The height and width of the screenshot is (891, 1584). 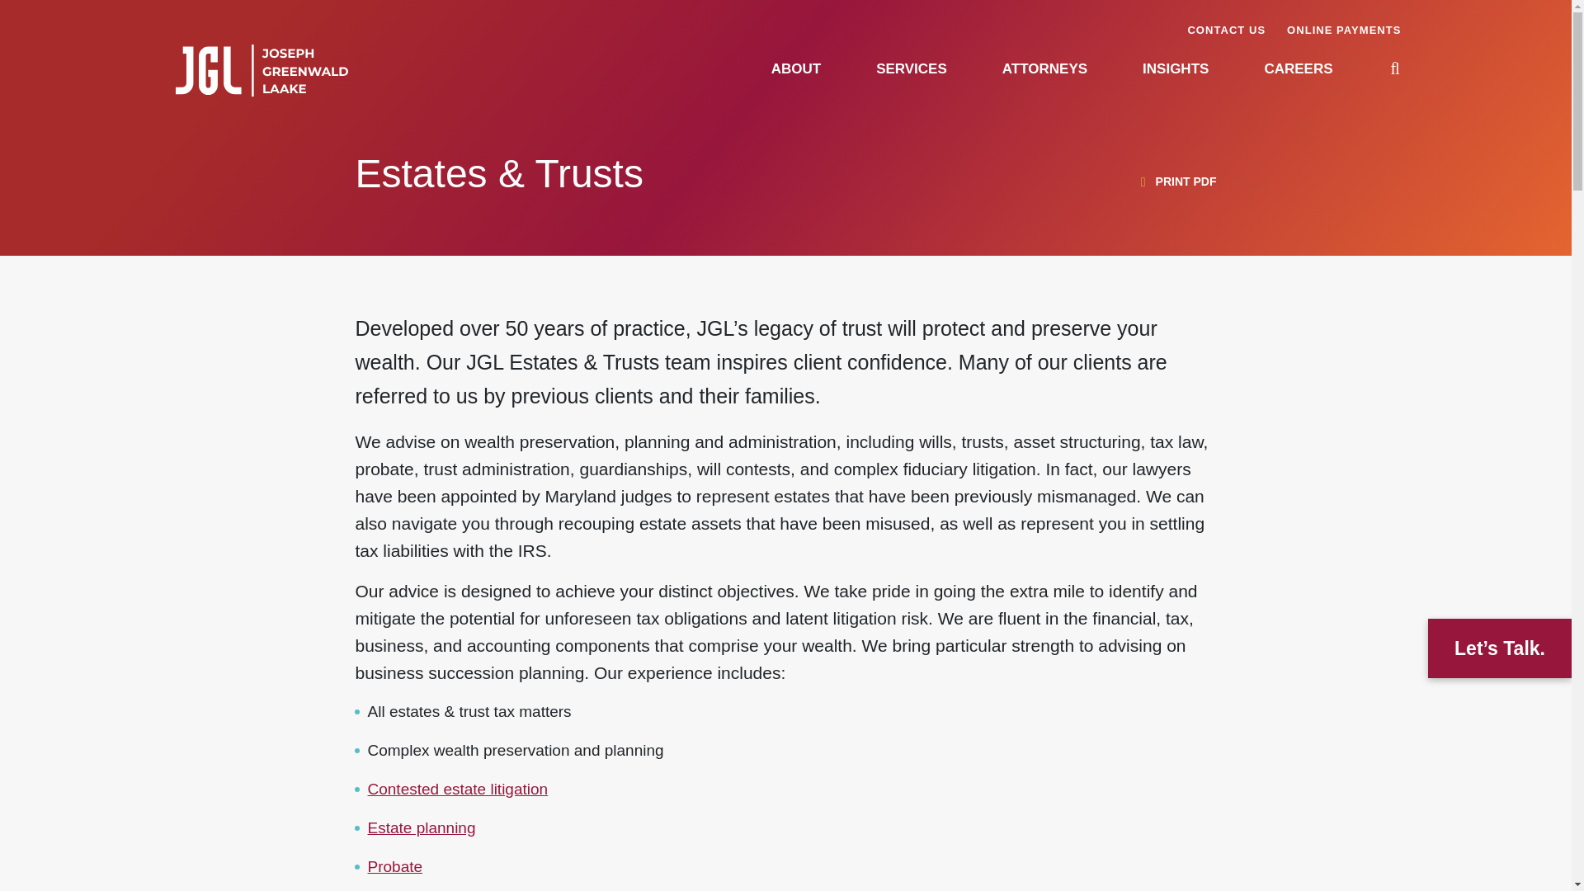 What do you see at coordinates (1175, 68) in the screenshot?
I see `INSIGHTS` at bounding box center [1175, 68].